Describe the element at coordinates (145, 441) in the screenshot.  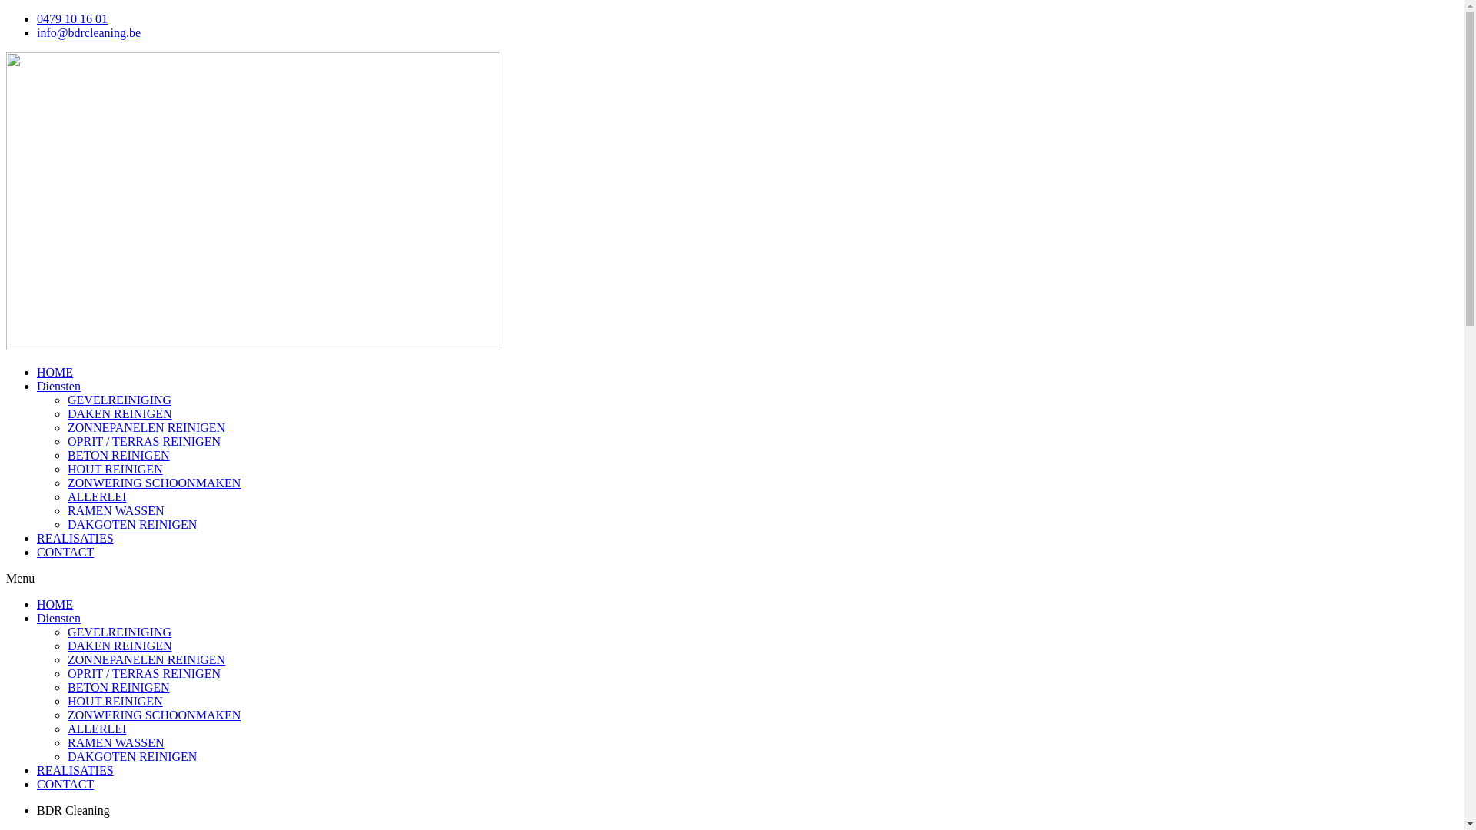
I see `OPRIT / TERRAS REINIGEN` at that location.